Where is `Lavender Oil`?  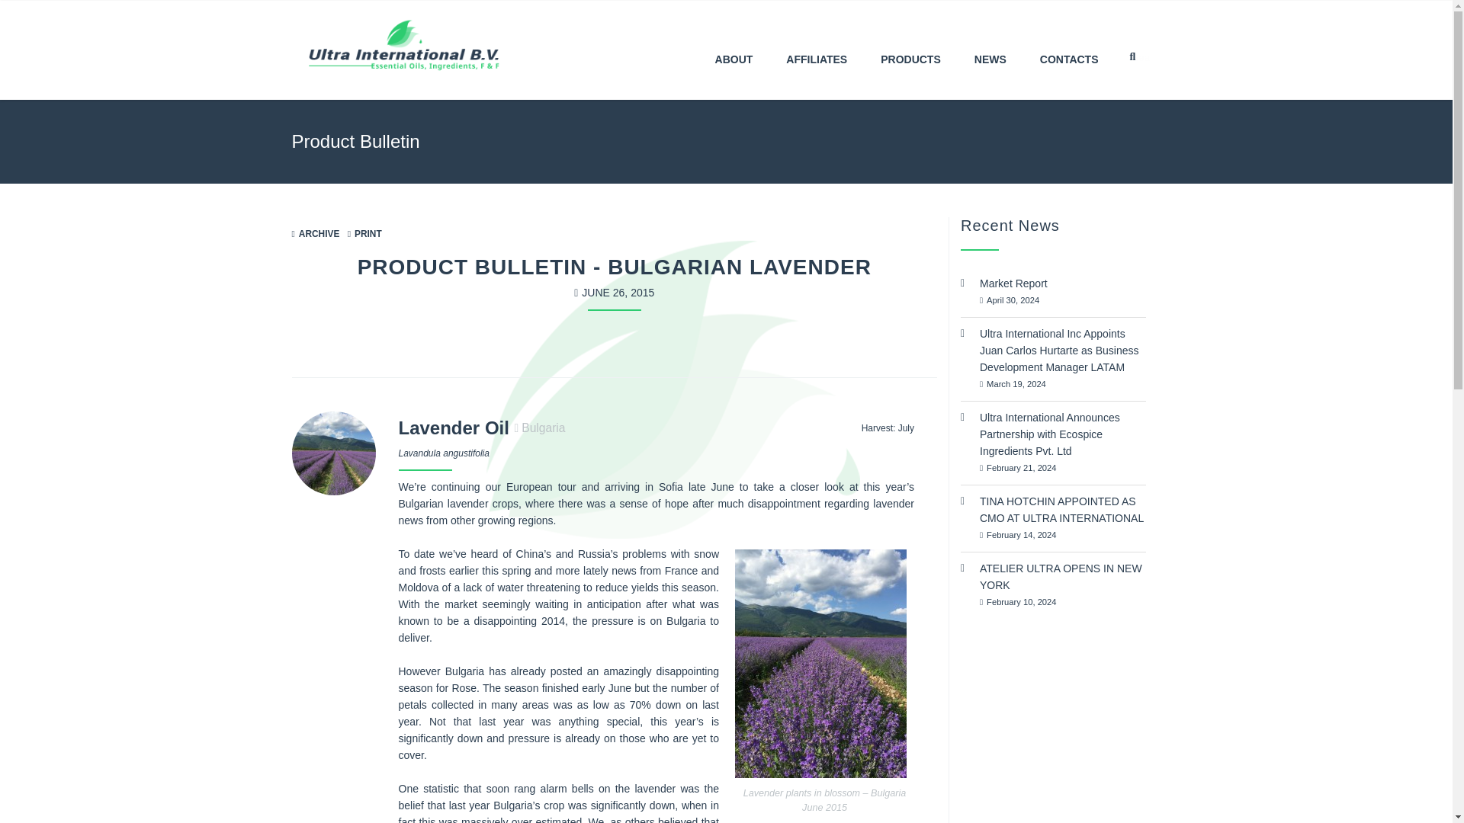 Lavender Oil is located at coordinates (453, 427).